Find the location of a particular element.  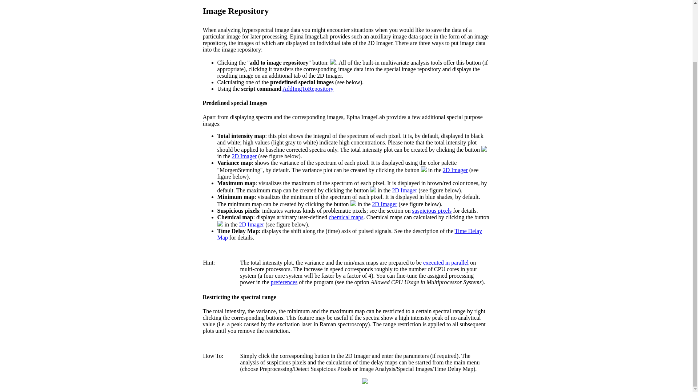

chemical maps is located at coordinates (346, 217).